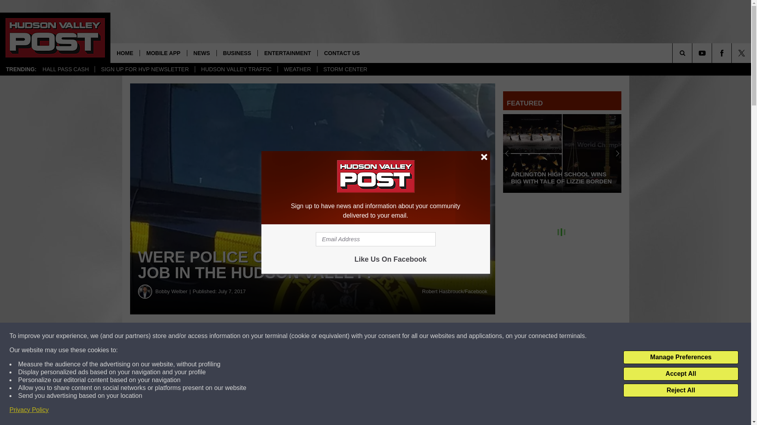  Describe the element at coordinates (202, 53) in the screenshot. I see `NEWS` at that location.